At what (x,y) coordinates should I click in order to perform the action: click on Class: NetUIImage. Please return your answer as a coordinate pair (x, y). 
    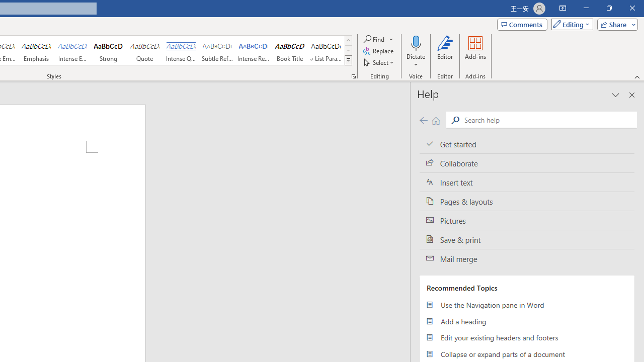
    Looking at the image, I should click on (348, 60).